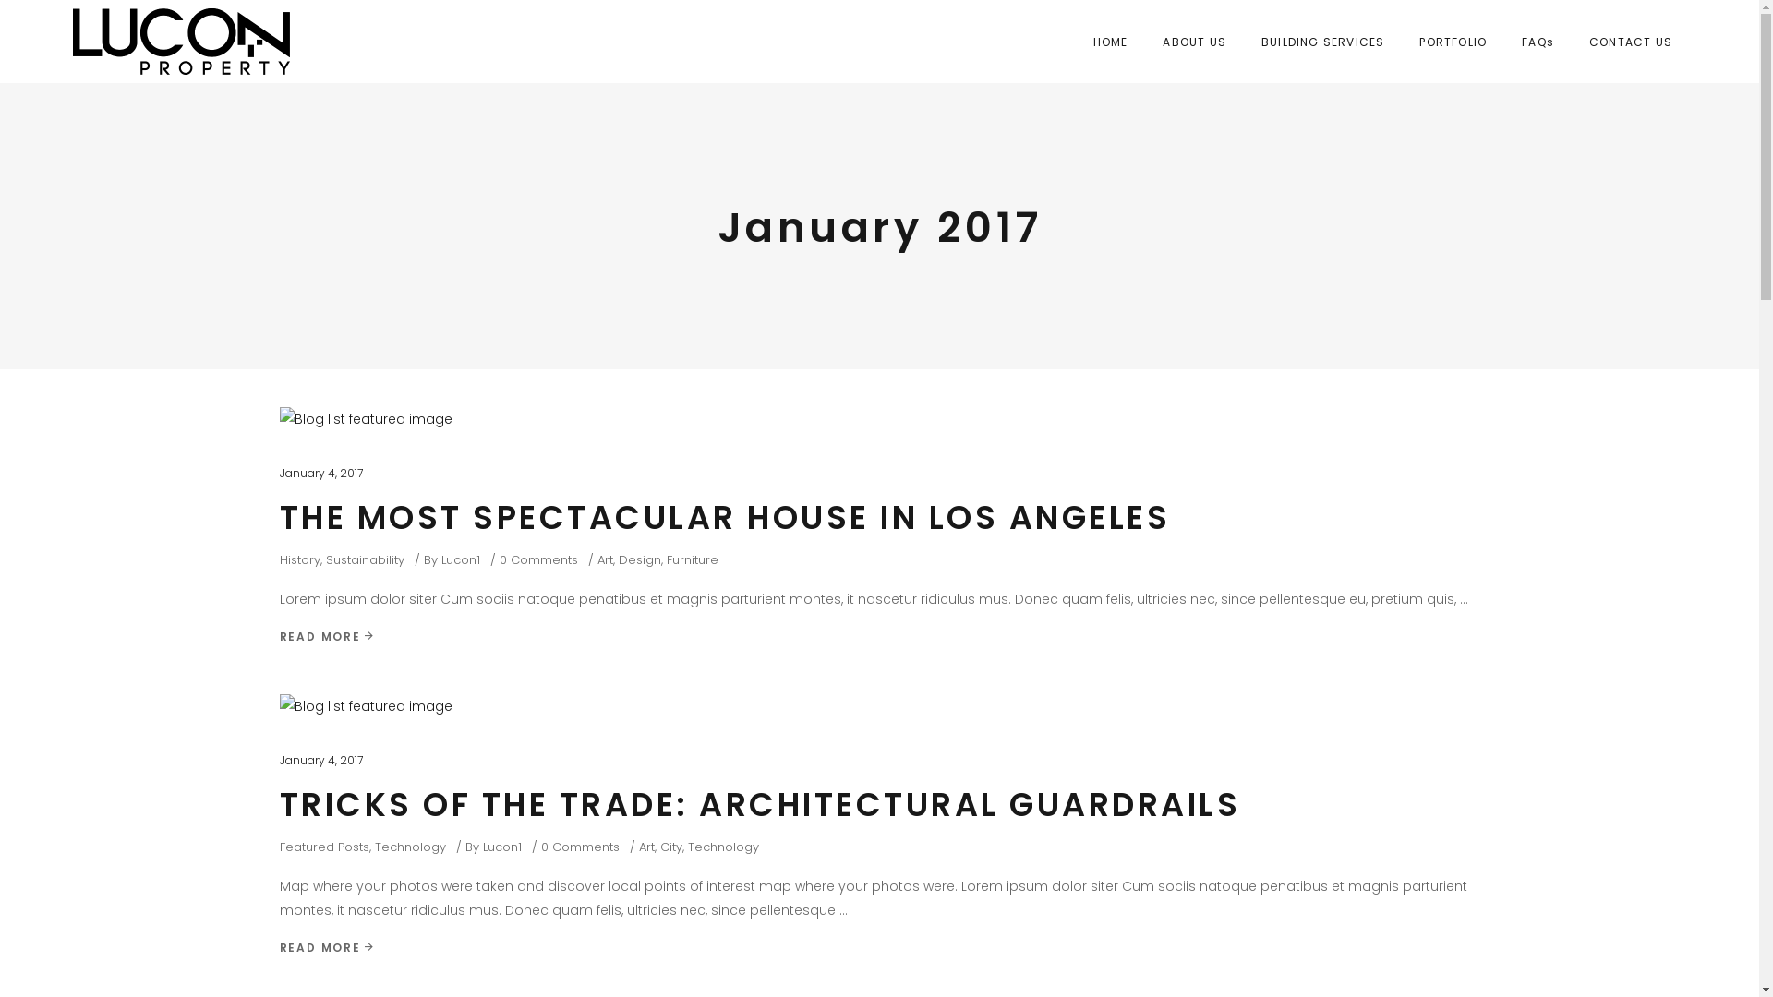 The height and width of the screenshot is (997, 1773). I want to click on Technology, so click(410, 847).